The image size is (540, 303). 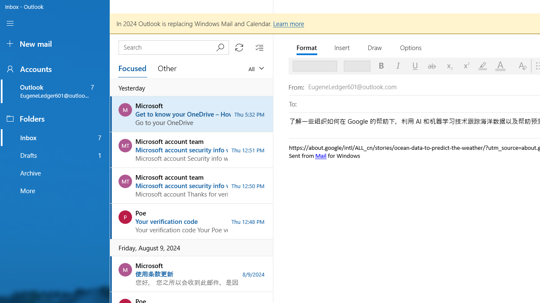 I want to click on Other, so click(x=167, y=68).